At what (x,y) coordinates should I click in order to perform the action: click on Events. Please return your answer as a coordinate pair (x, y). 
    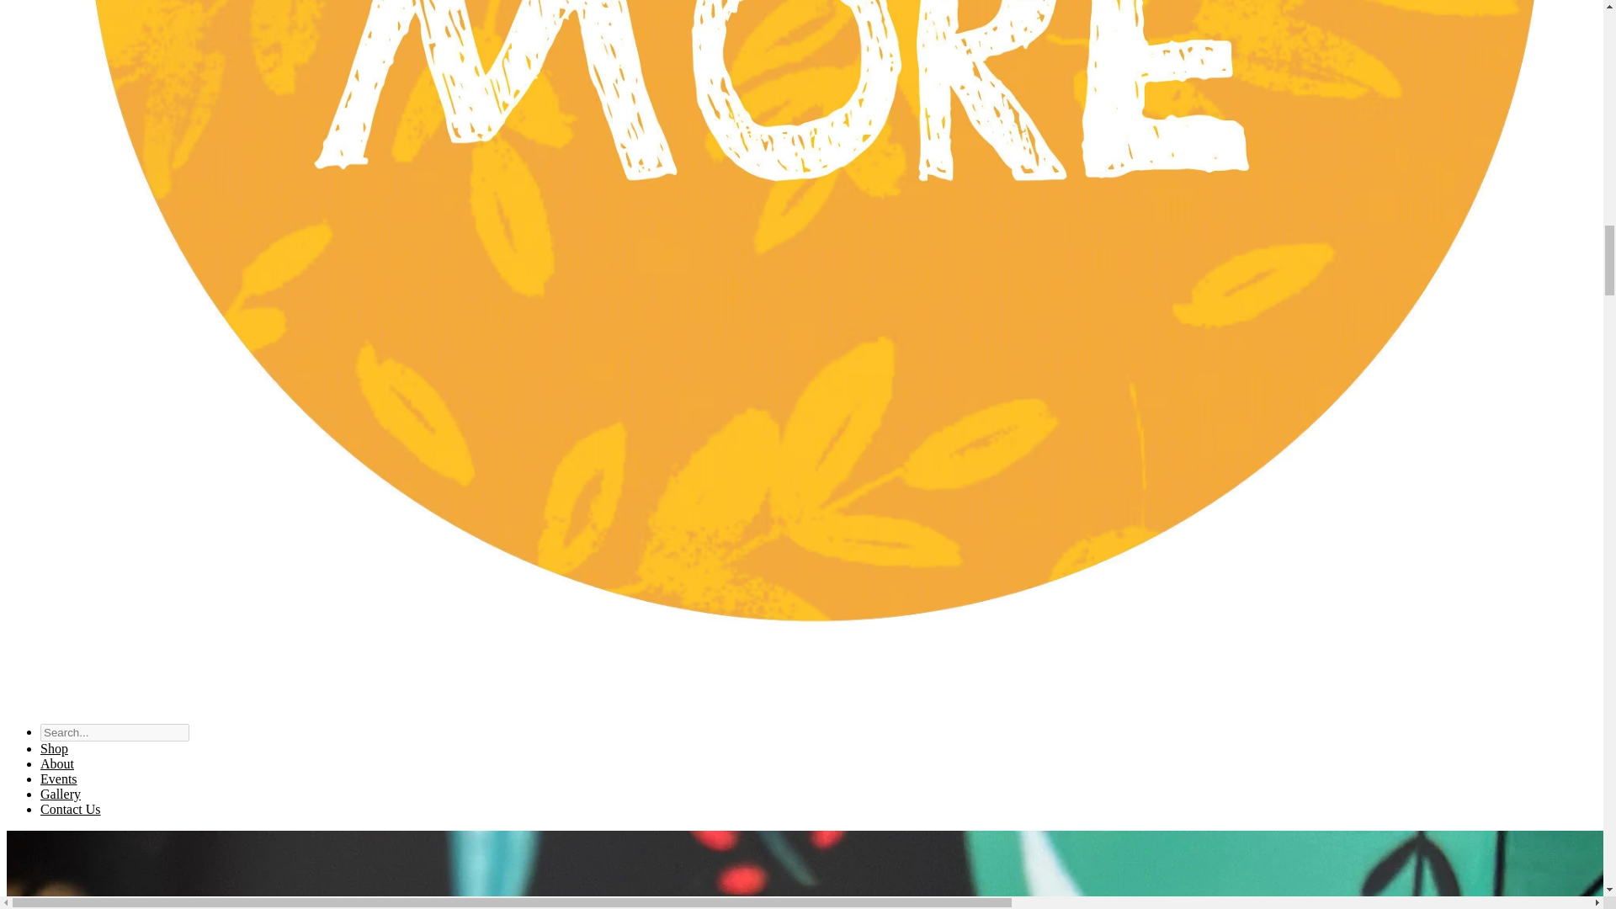
    Looking at the image, I should click on (59, 779).